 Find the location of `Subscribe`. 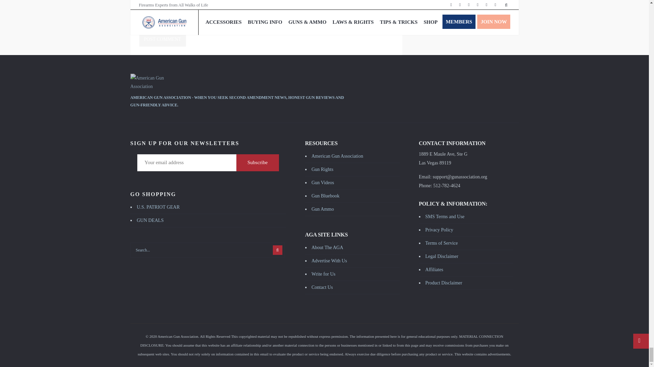

Subscribe is located at coordinates (258, 162).